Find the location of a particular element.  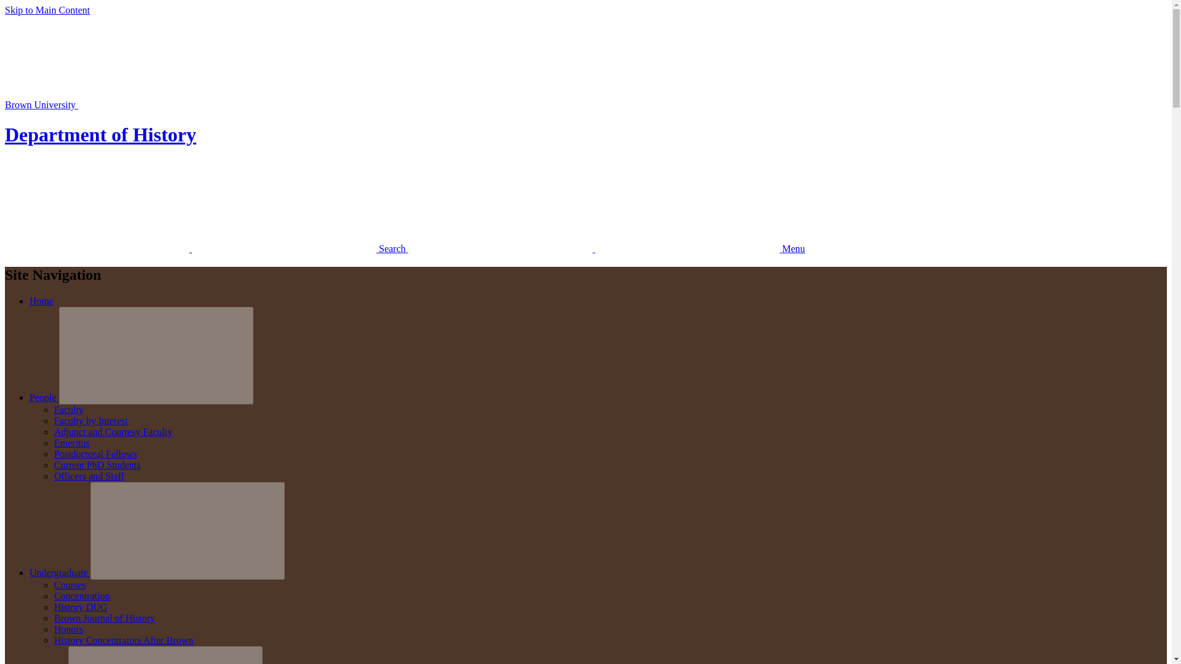

Home is located at coordinates (41, 300).